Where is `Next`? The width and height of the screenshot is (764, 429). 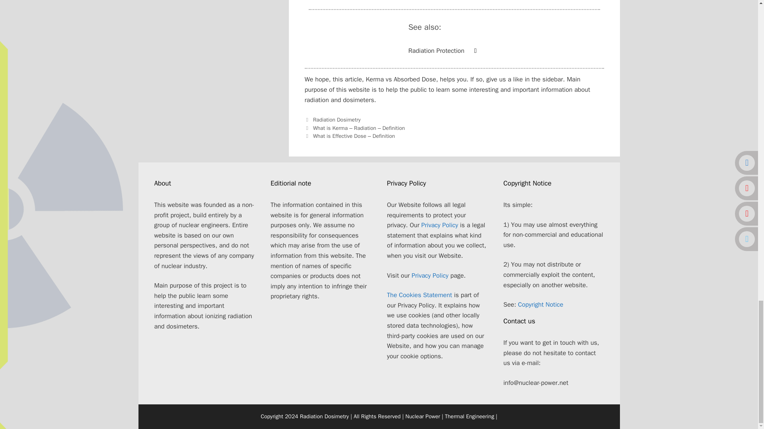
Next is located at coordinates (350, 136).